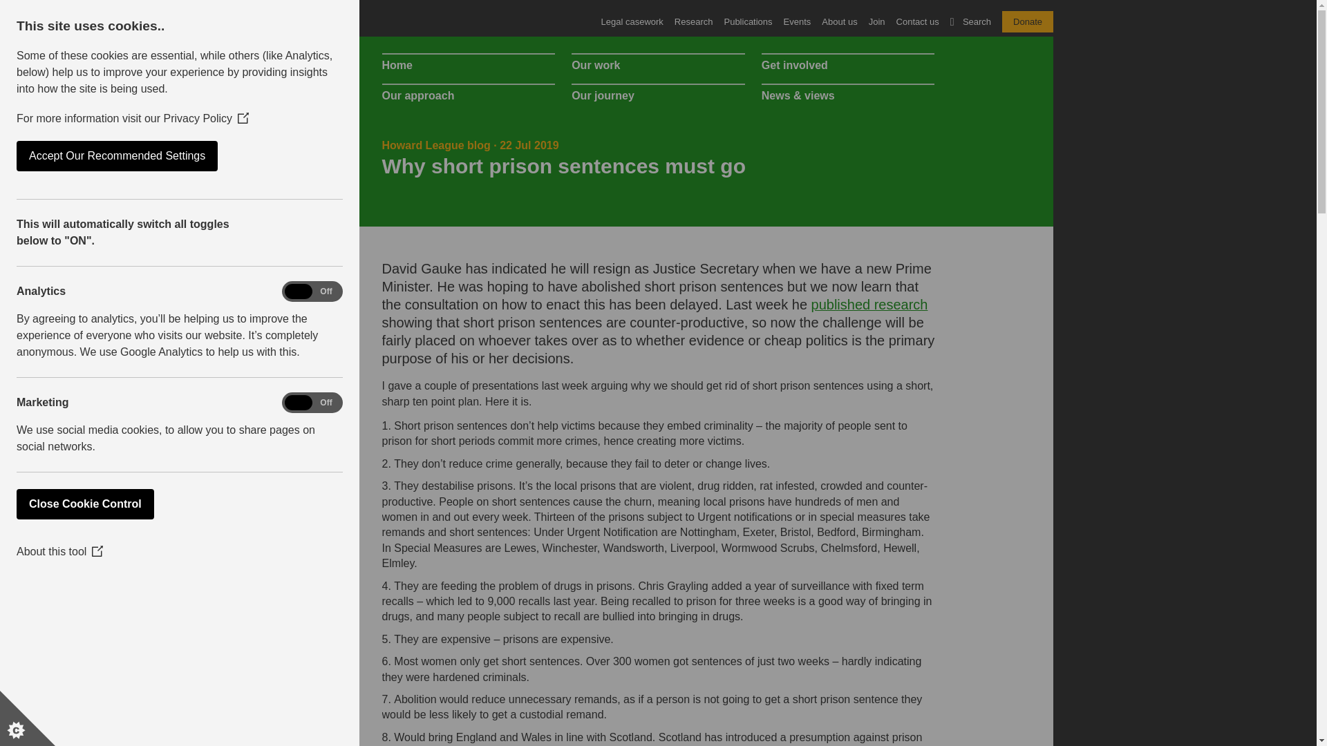 The width and height of the screenshot is (1327, 746). Describe the element at coordinates (798, 21) in the screenshot. I see `Events` at that location.